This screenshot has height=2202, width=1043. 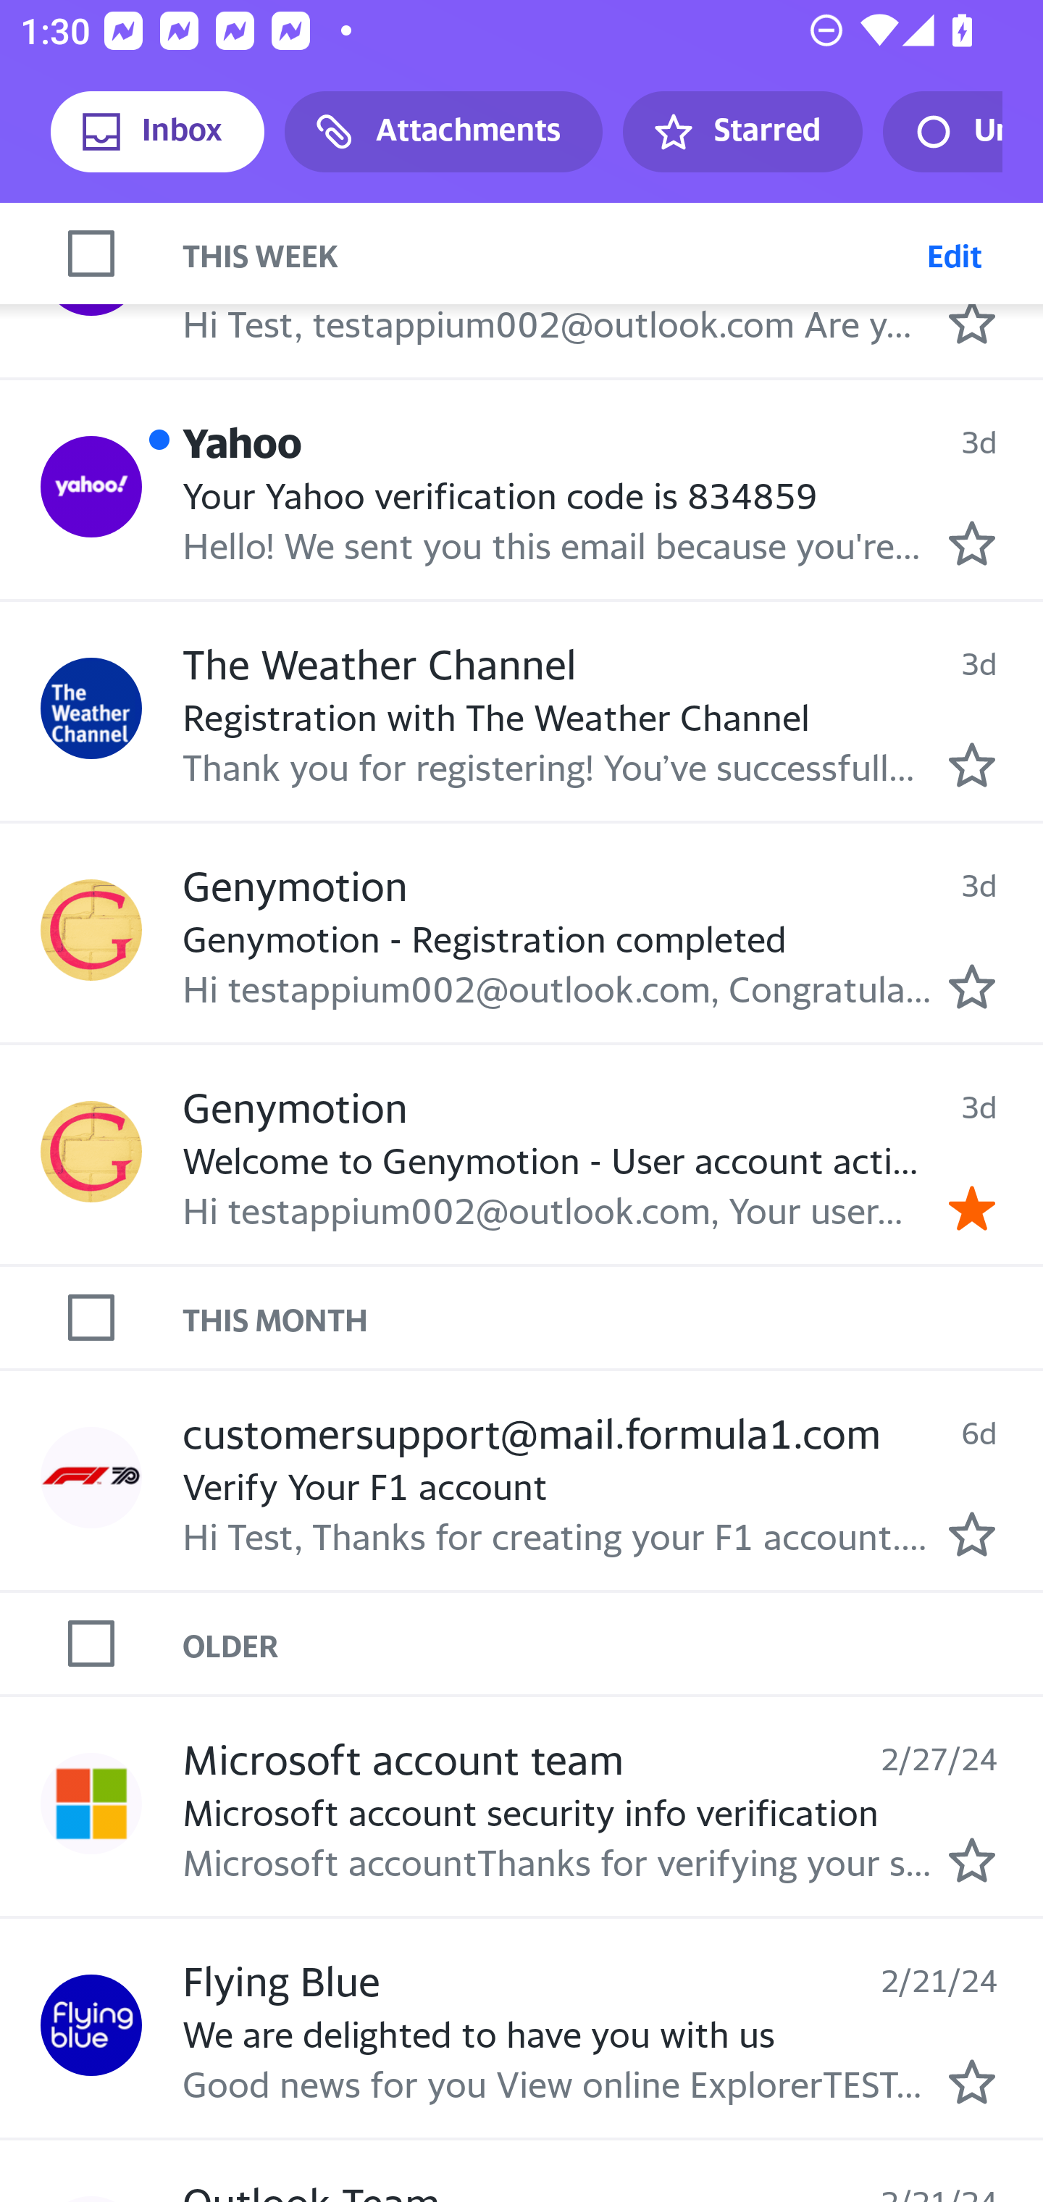 I want to click on Profile
Flying Blue, so click(x=91, y=2025).